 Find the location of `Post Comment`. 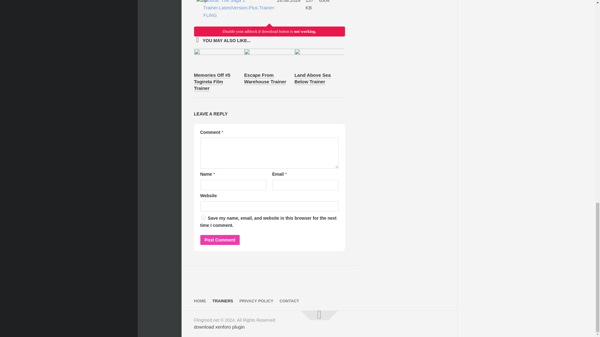

Post Comment is located at coordinates (219, 240).